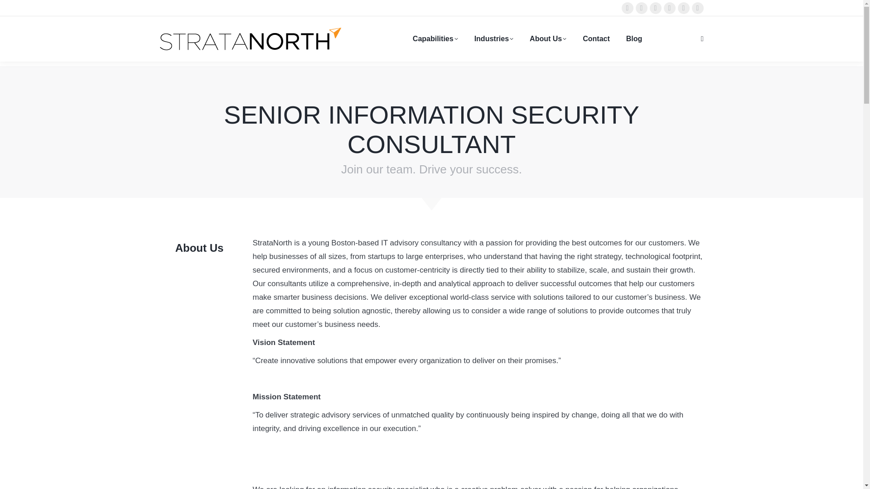 The width and height of the screenshot is (870, 489). What do you see at coordinates (655, 8) in the screenshot?
I see `Reddit page opens in new window` at bounding box center [655, 8].